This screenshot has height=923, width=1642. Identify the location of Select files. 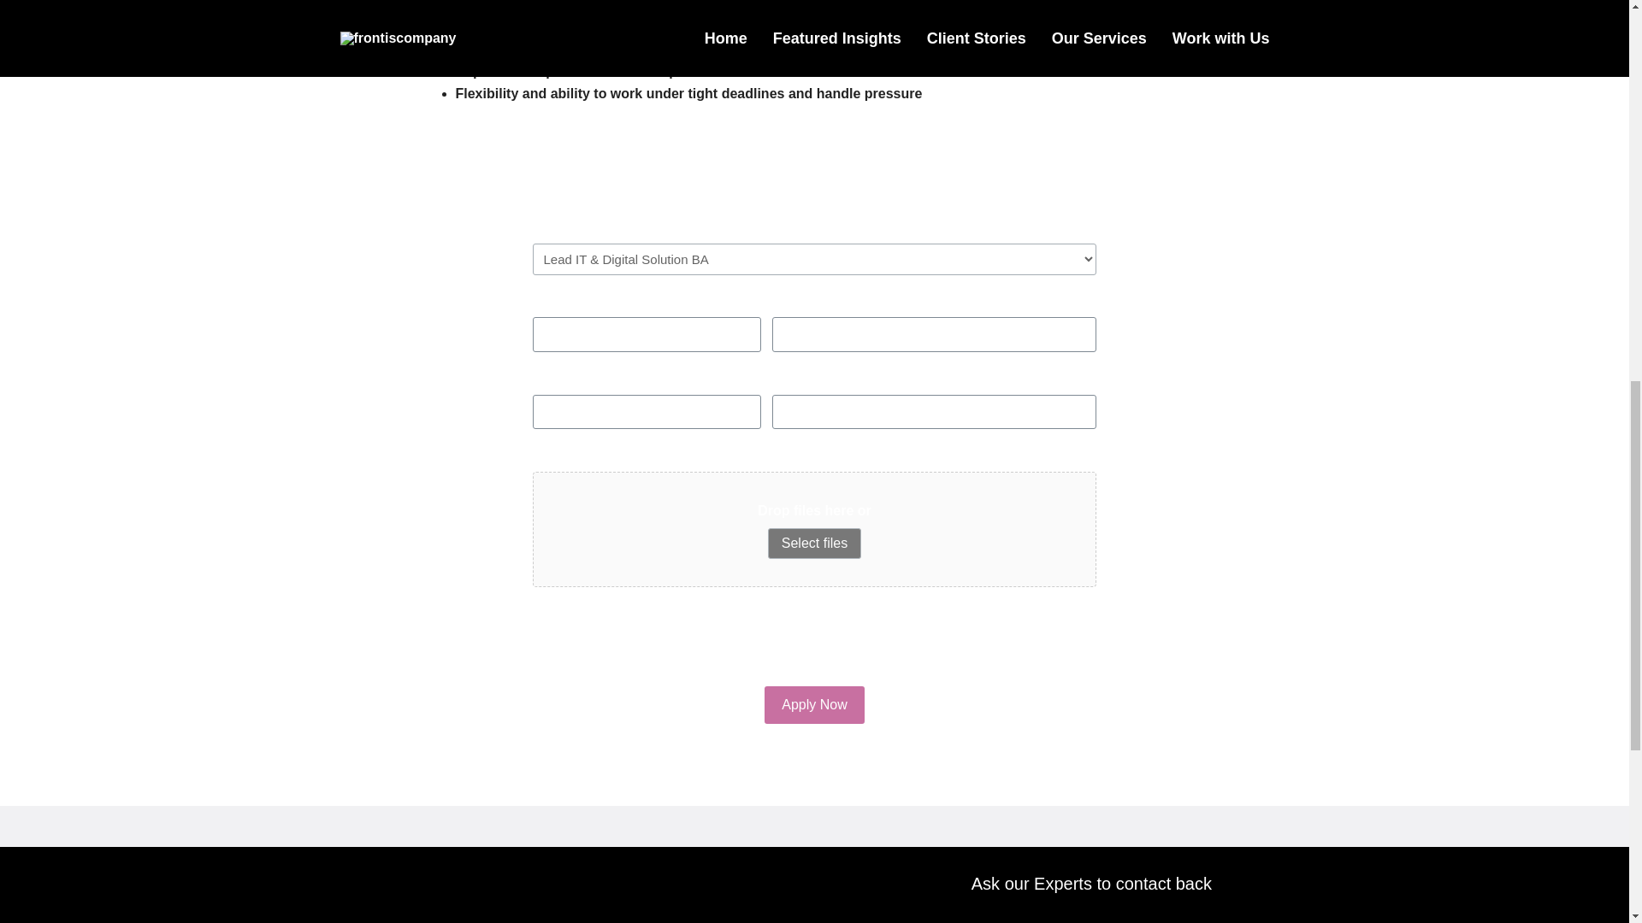
(814, 544).